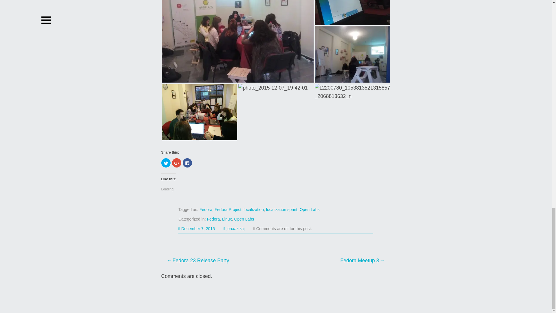 Image resolution: width=556 pixels, height=313 pixels. I want to click on localization, so click(253, 209).